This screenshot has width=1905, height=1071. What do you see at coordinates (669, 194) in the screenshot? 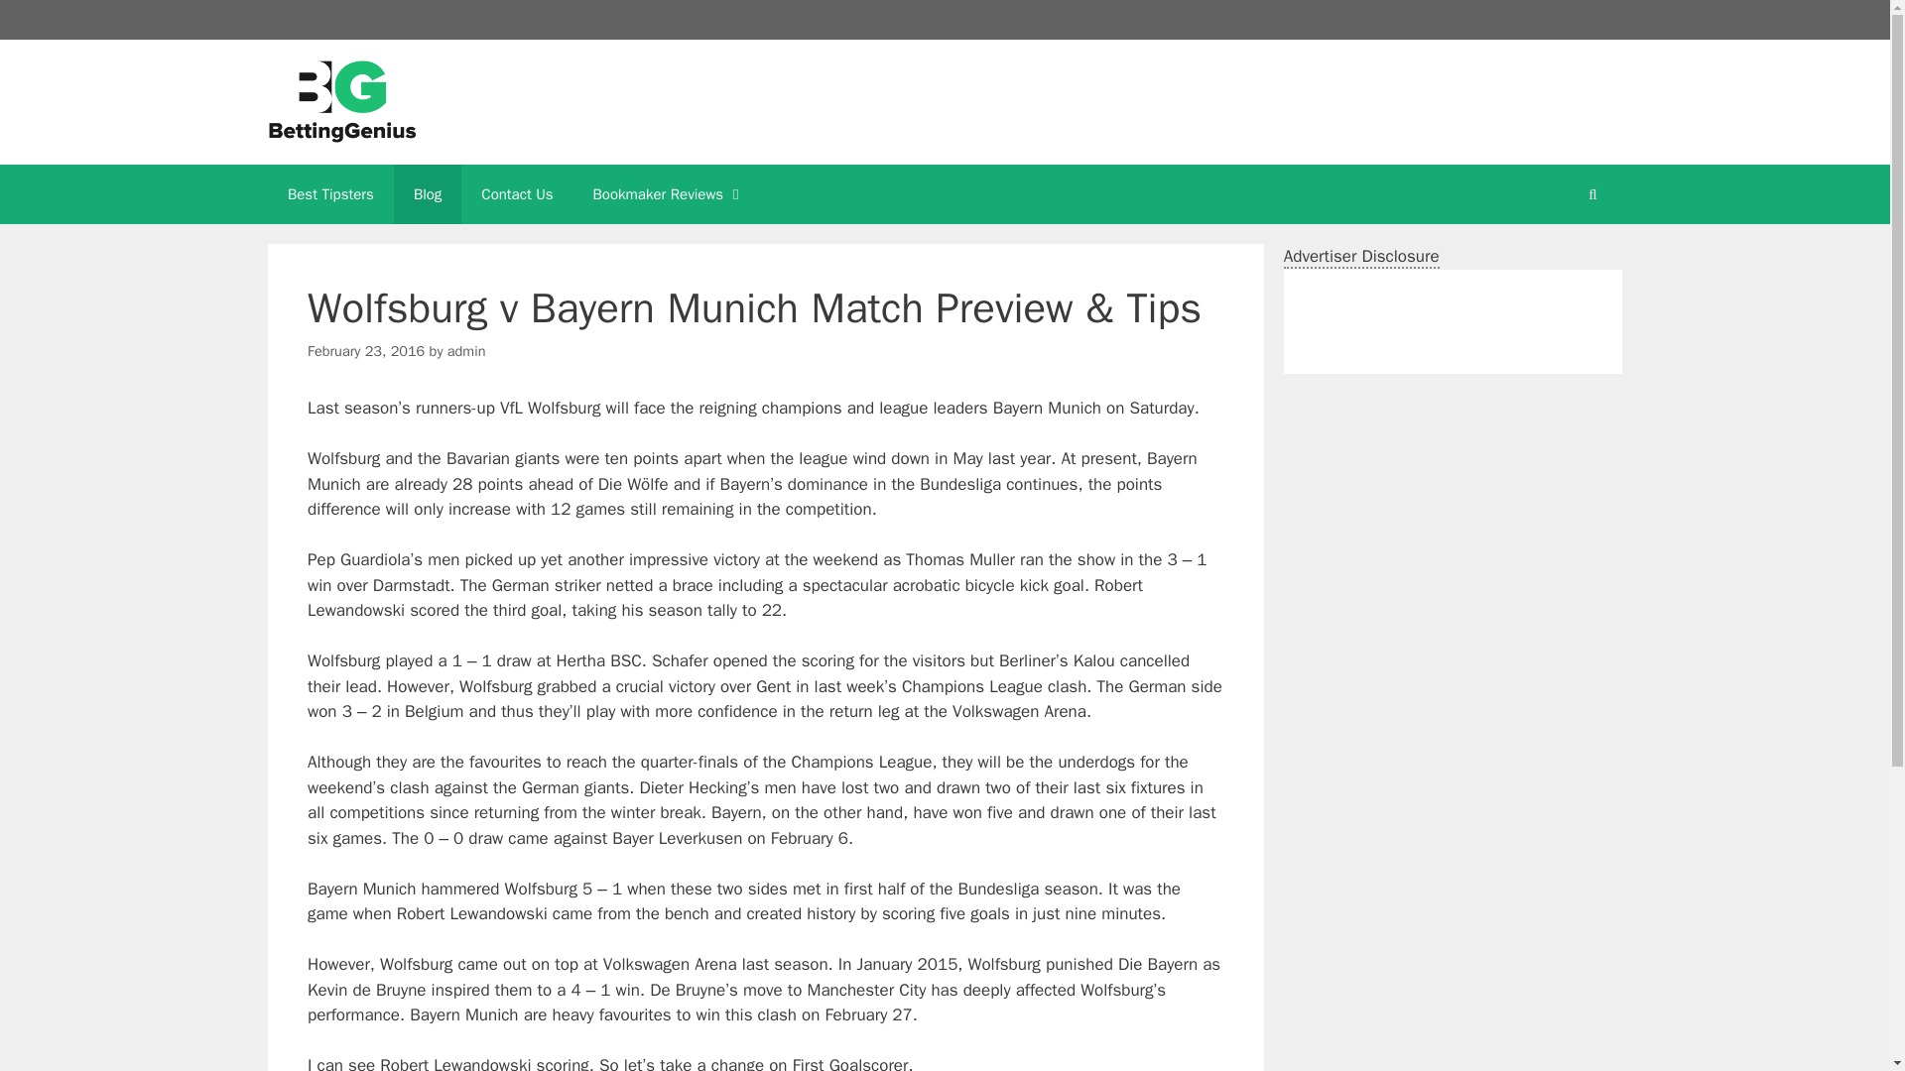
I see `Bookmaker Reviews` at bounding box center [669, 194].